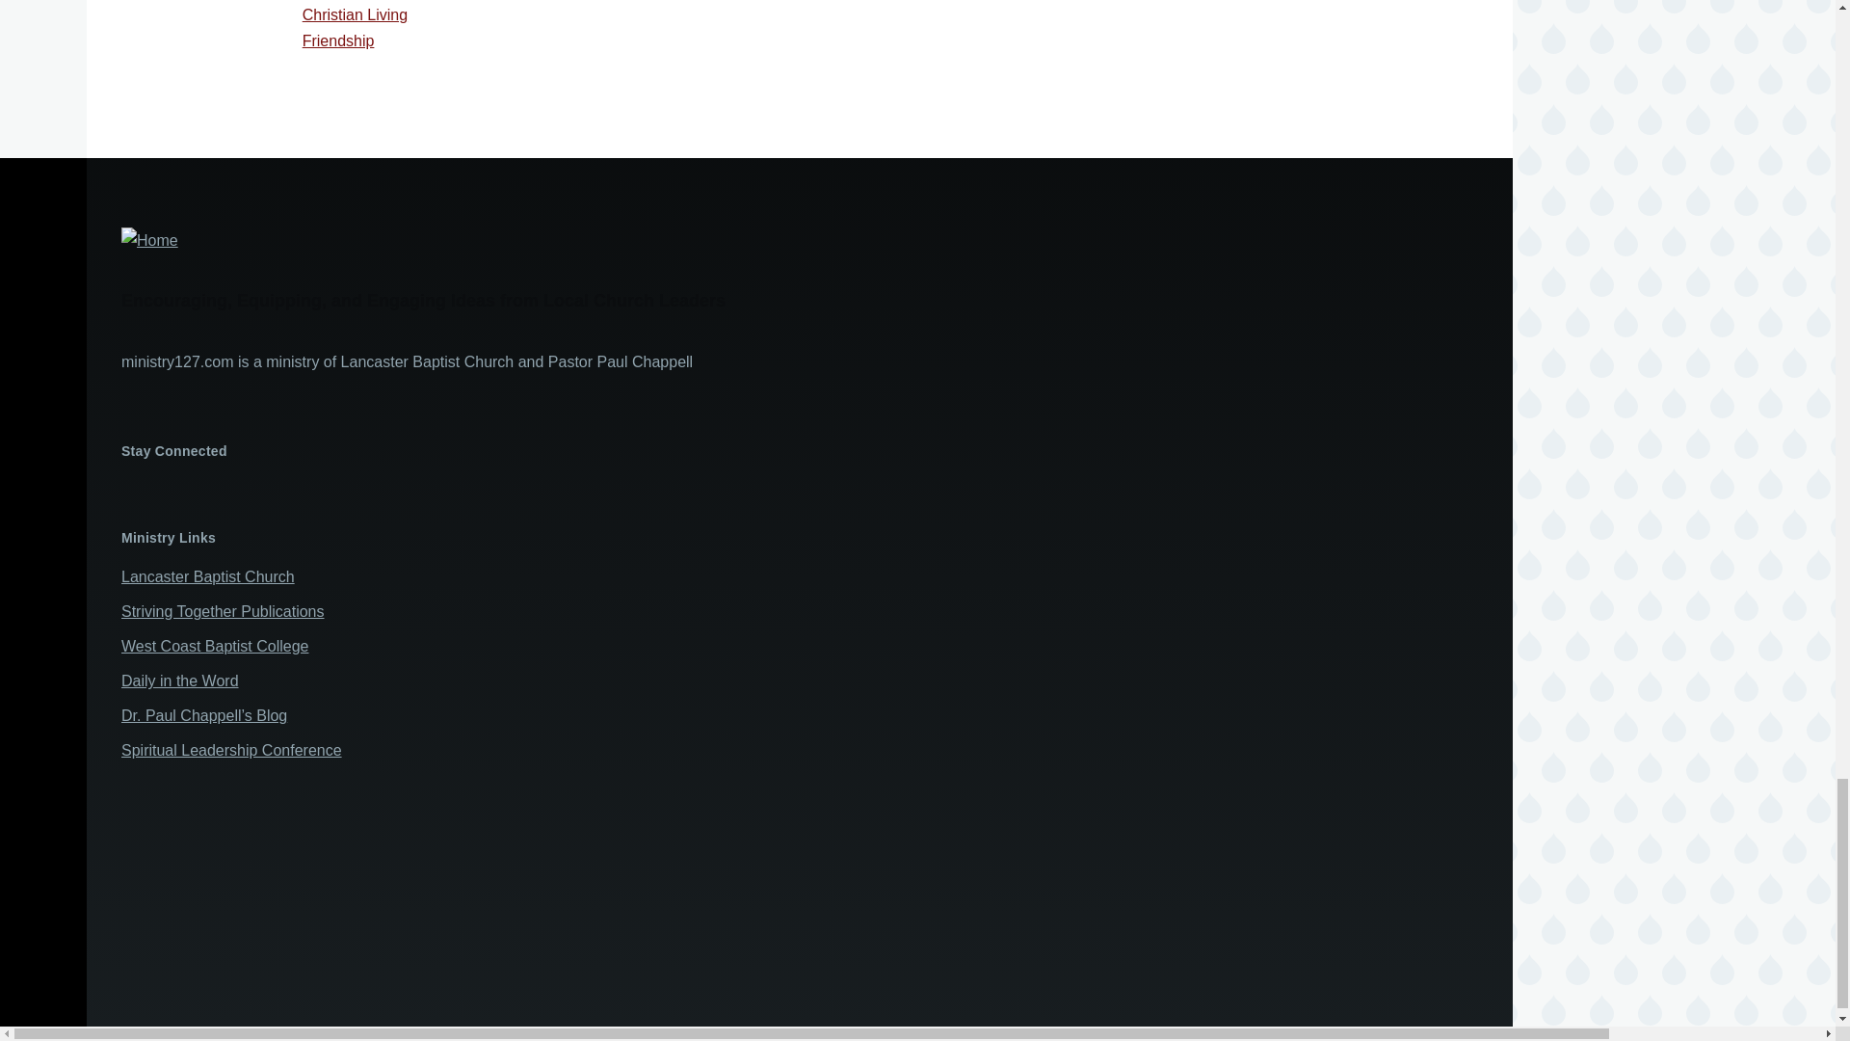 Image resolution: width=1850 pixels, height=1041 pixels. What do you see at coordinates (208, 576) in the screenshot?
I see `Lancaster Baptist Church` at bounding box center [208, 576].